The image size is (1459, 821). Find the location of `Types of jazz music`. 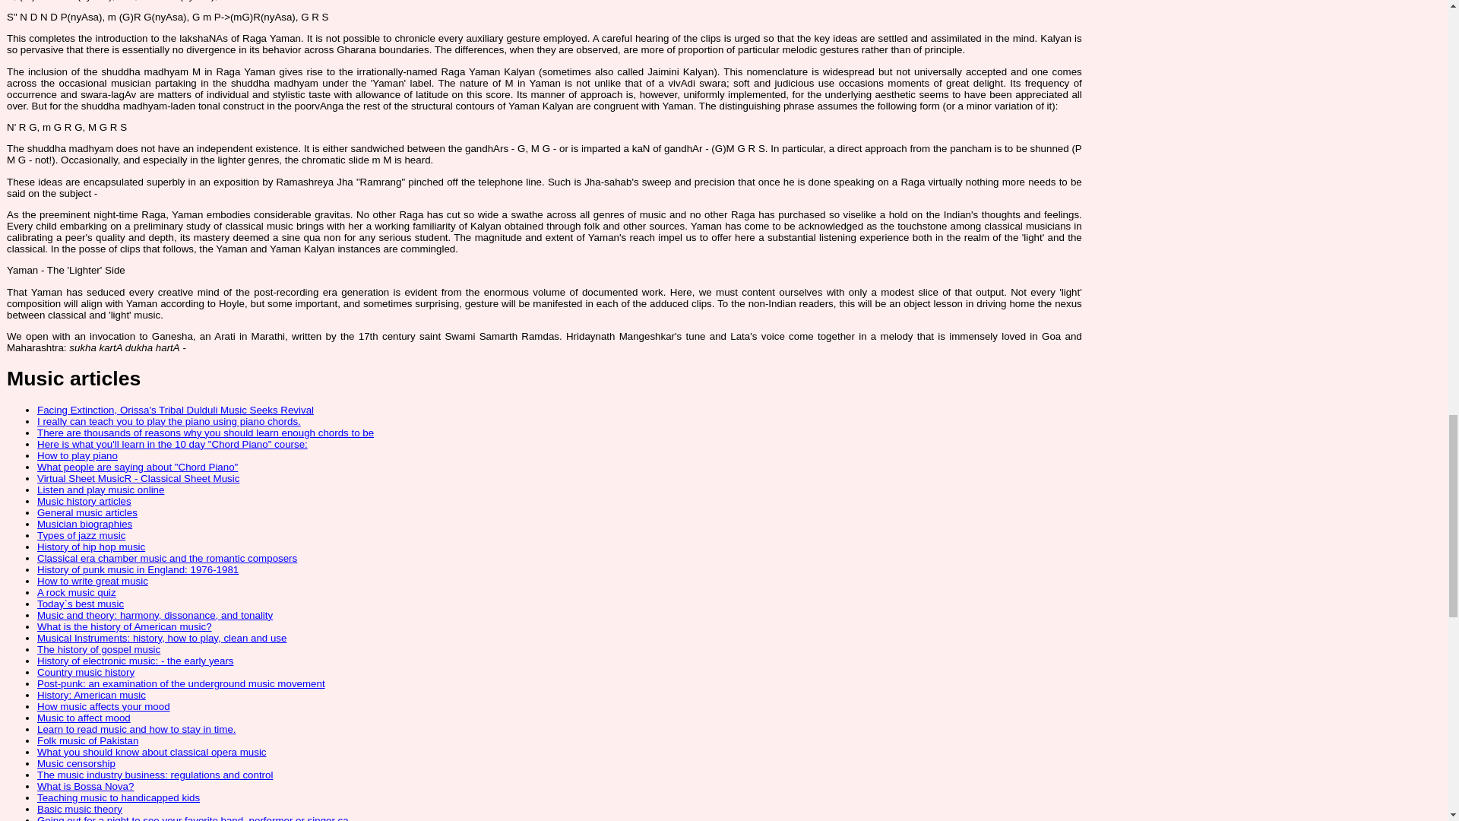

Types of jazz music is located at coordinates (81, 535).